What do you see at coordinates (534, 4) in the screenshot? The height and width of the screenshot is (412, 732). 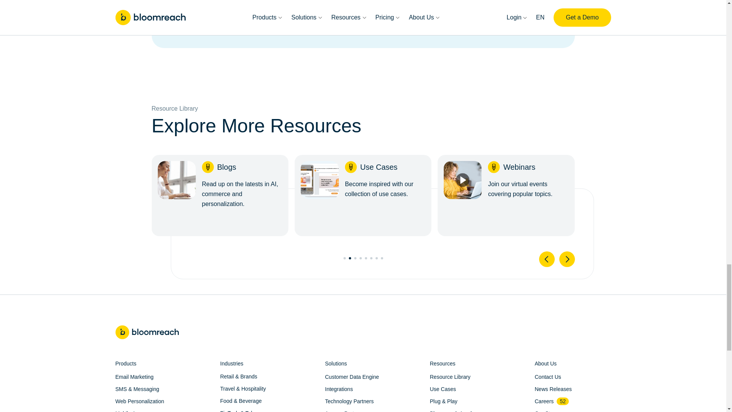 I see `Subscribe` at bounding box center [534, 4].